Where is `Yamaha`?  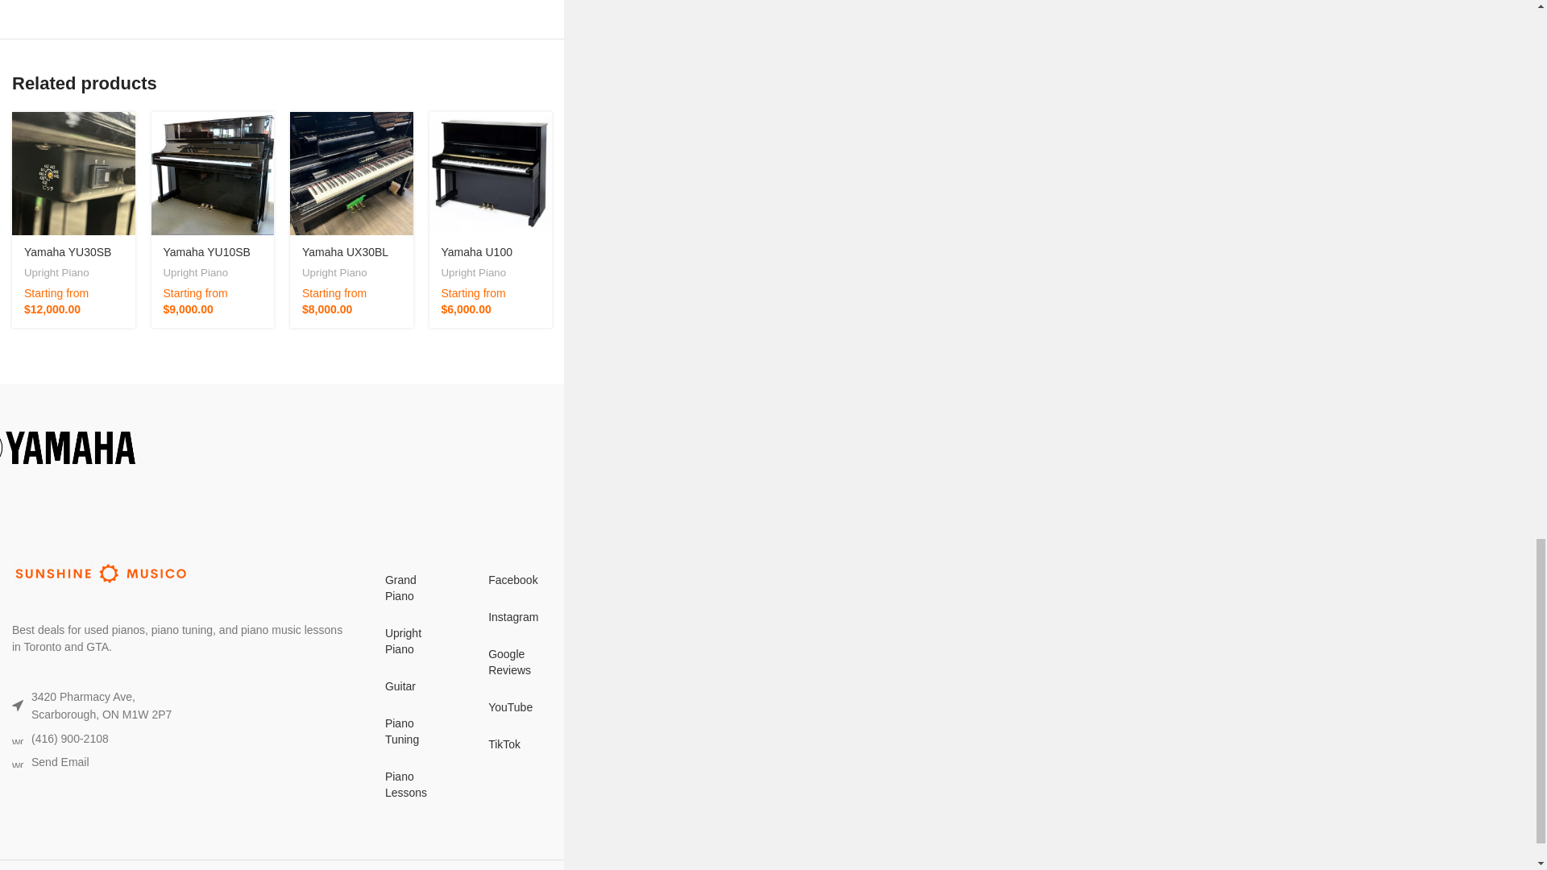
Yamaha is located at coordinates (140, 448).